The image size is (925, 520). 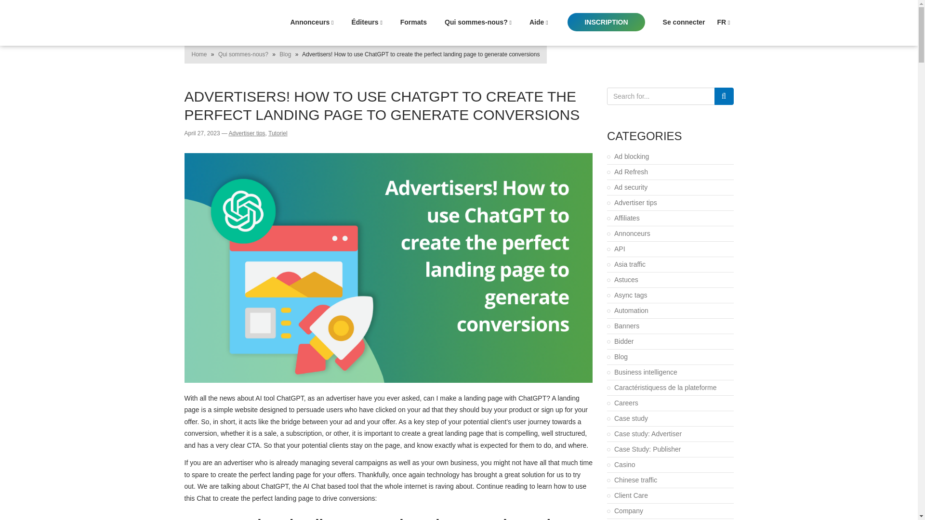 I want to click on Qui sommes-nous?, so click(x=478, y=22).